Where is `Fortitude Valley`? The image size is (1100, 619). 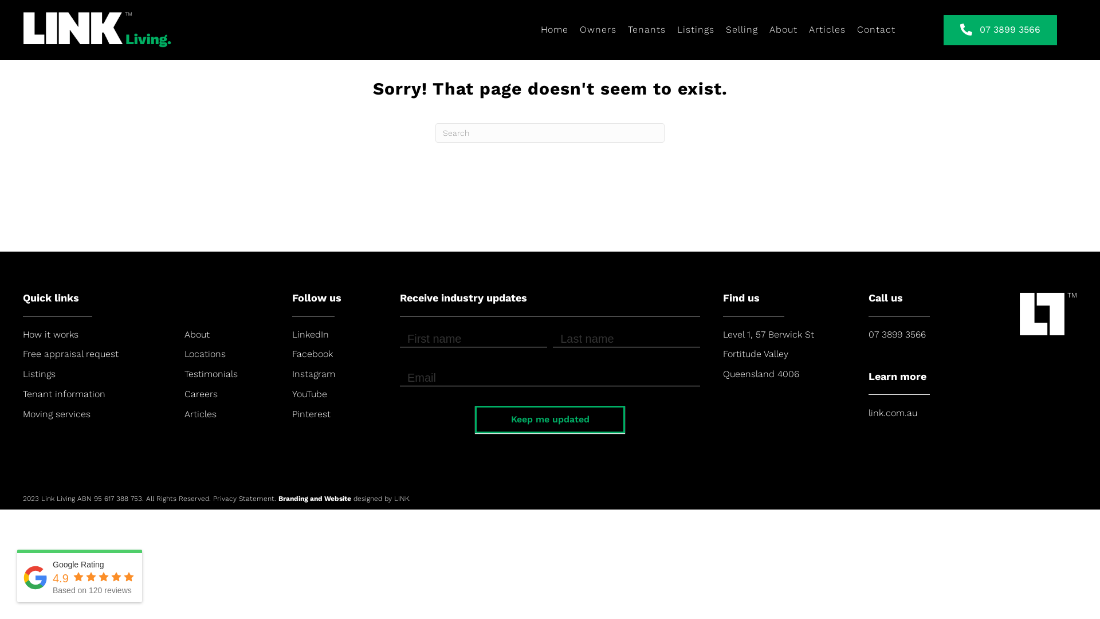
Fortitude Valley is located at coordinates (756, 354).